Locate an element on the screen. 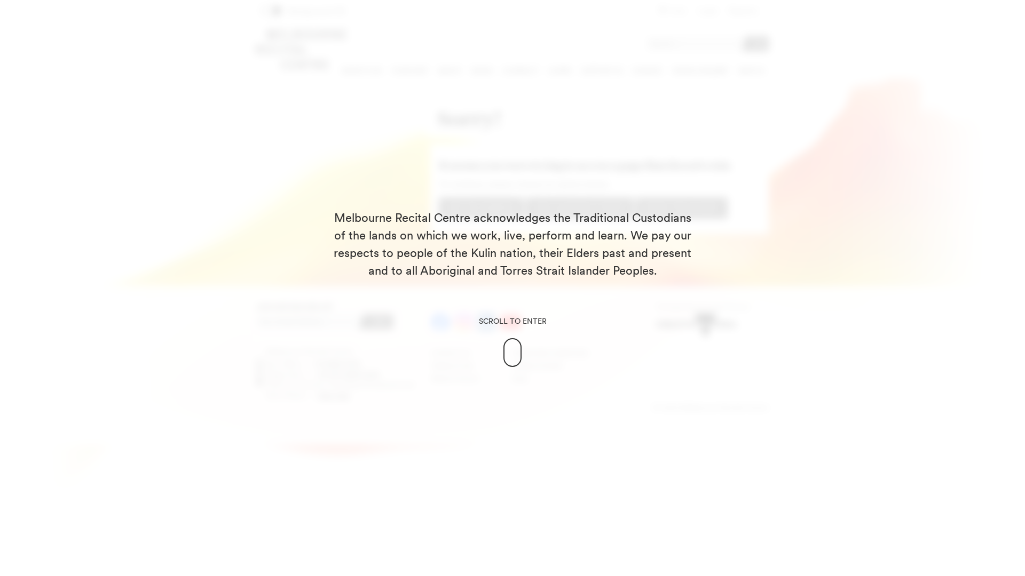 Image resolution: width=1025 pixels, height=576 pixels. SEARCH FOR AN EVENT is located at coordinates (682, 208).